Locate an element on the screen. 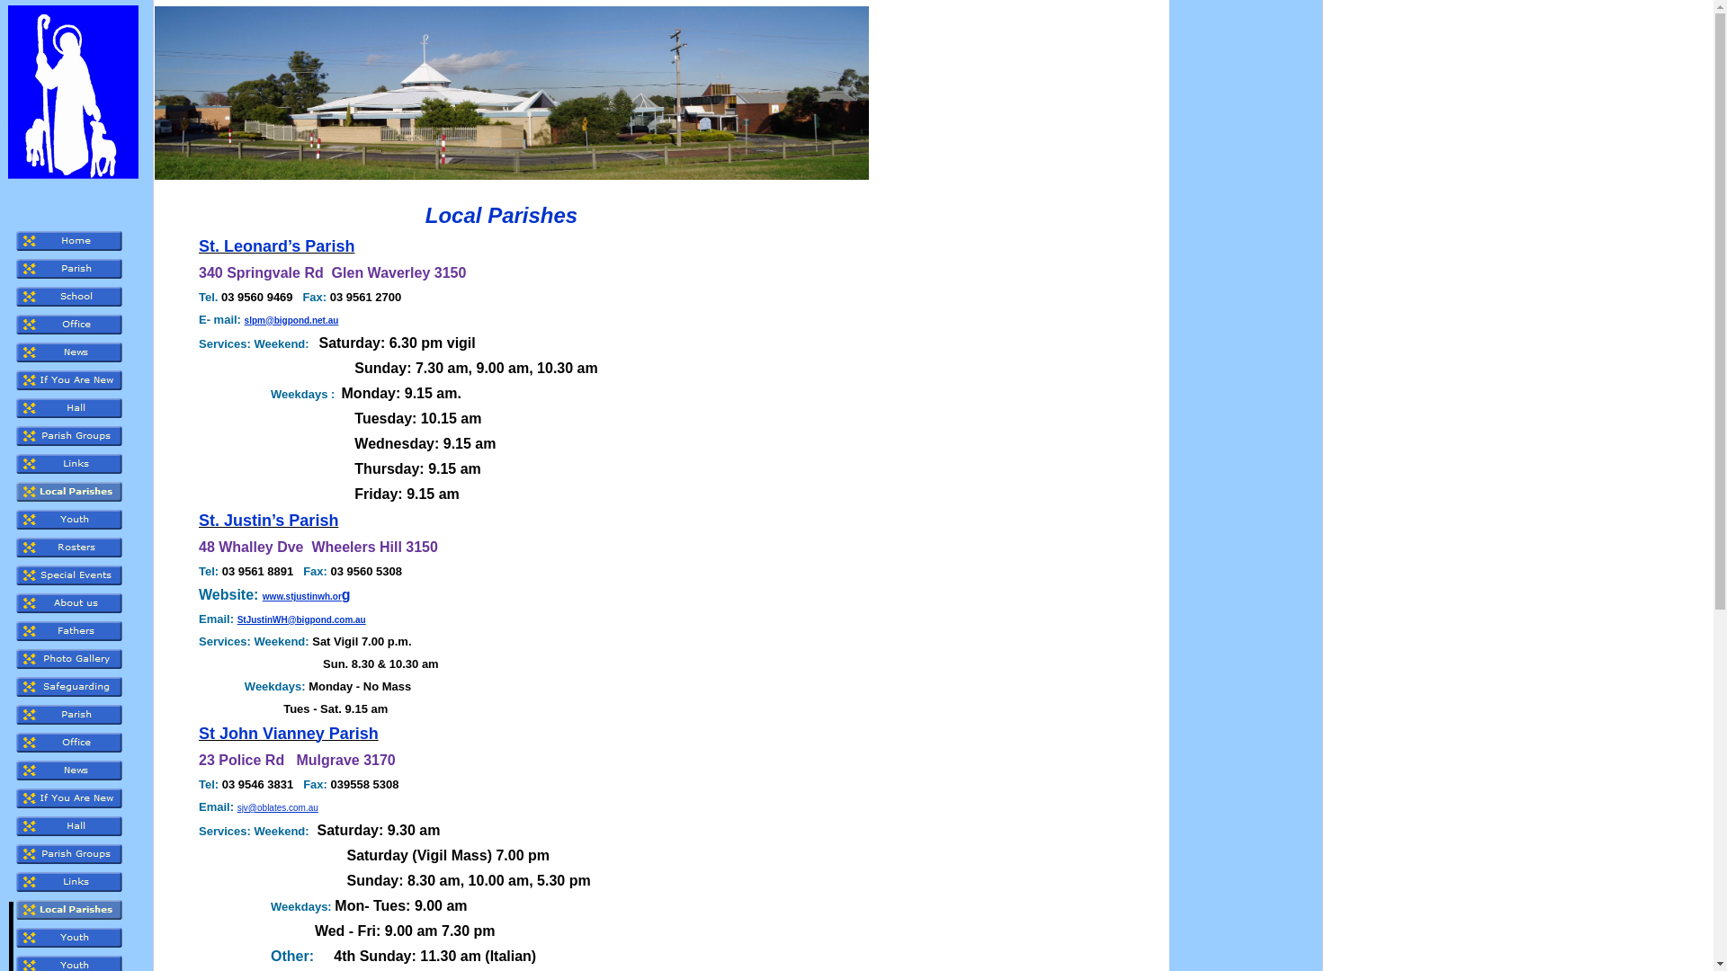 The width and height of the screenshot is (1727, 971). Gs1a is located at coordinates (512, 94).